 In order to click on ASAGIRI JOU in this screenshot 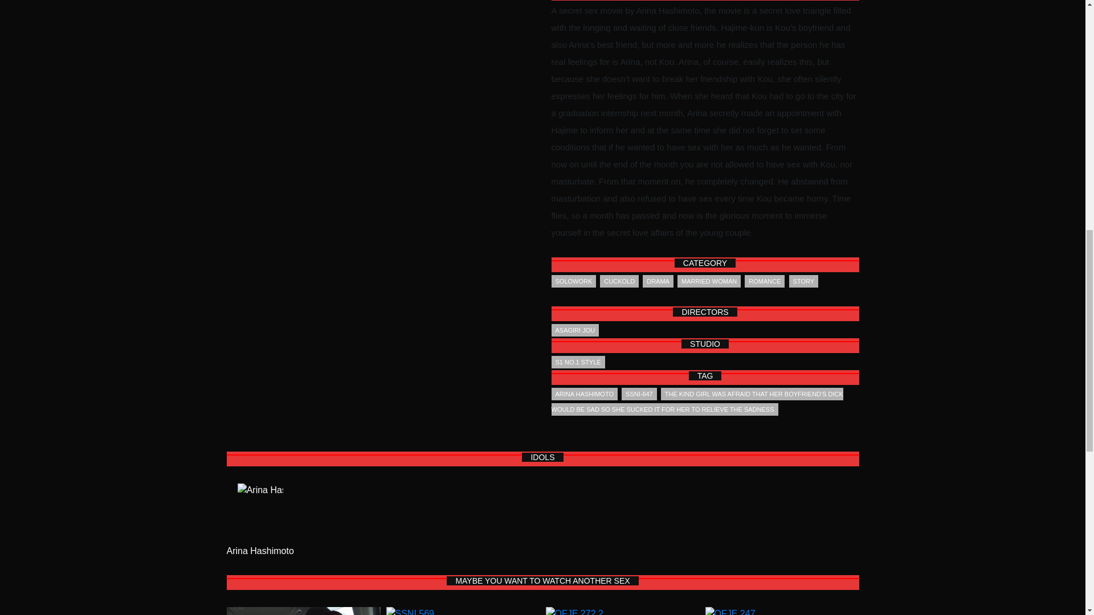, I will do `click(575, 330)`.